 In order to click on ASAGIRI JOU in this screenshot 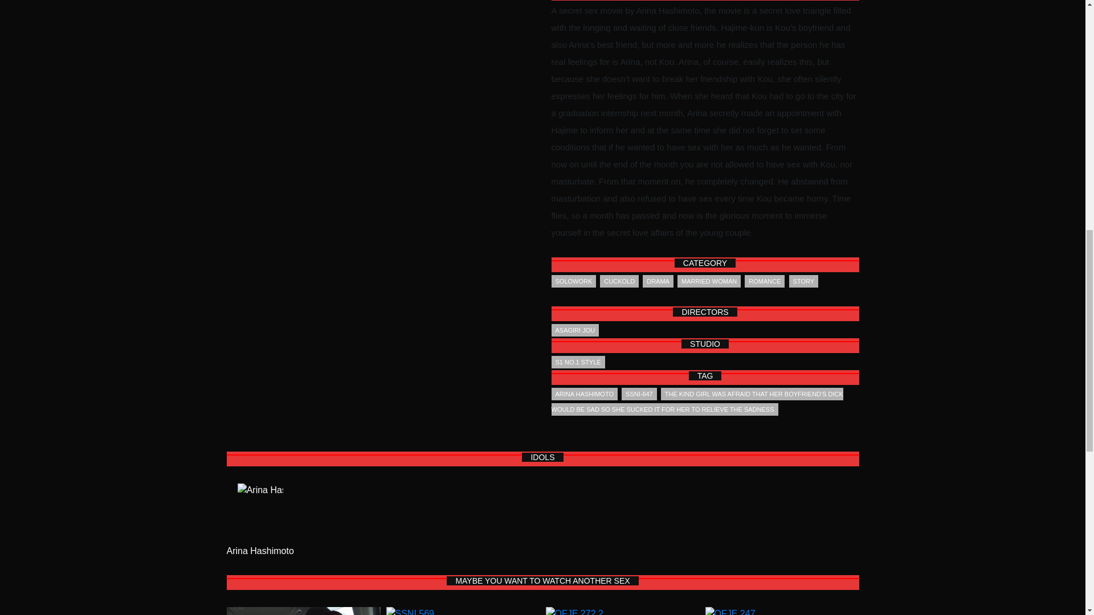, I will do `click(575, 330)`.